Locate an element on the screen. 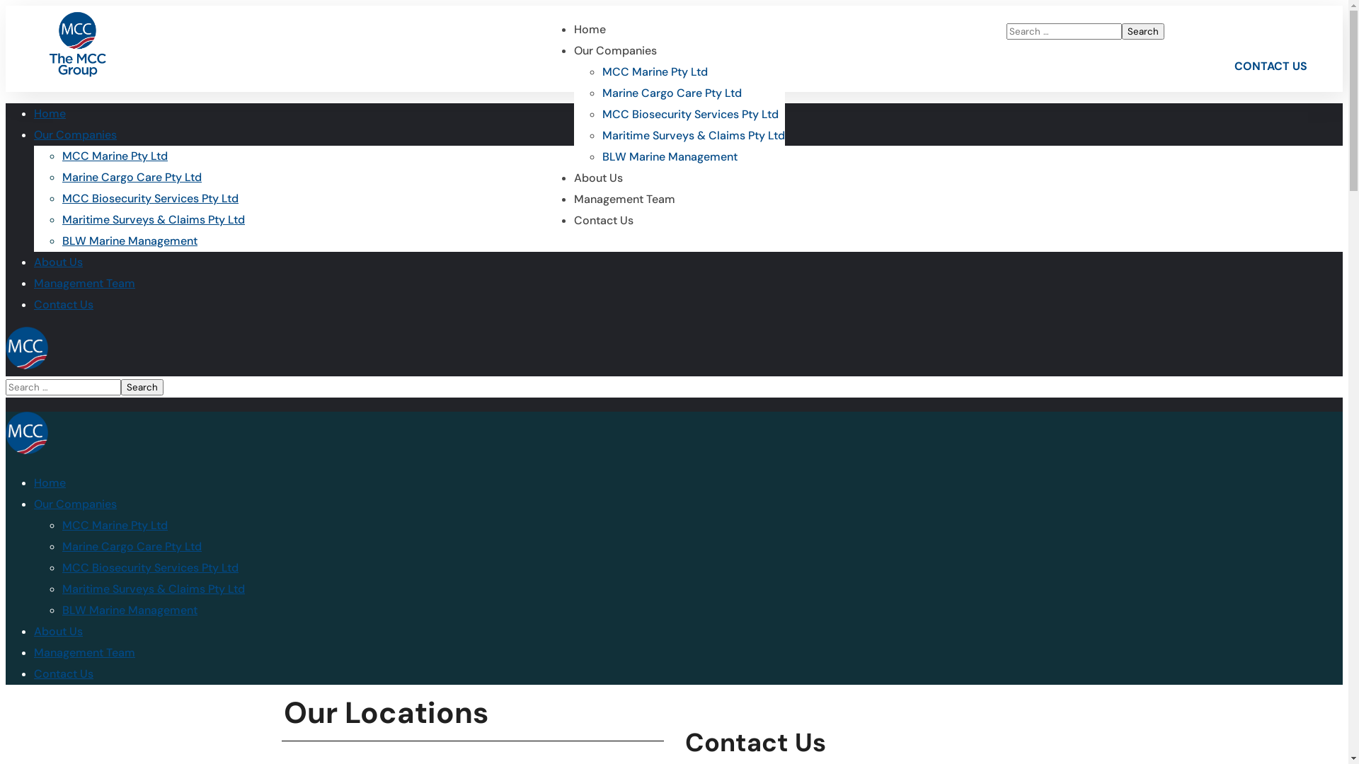 The width and height of the screenshot is (1359, 764). MCC Marine Pty Ltd is located at coordinates (115, 156).